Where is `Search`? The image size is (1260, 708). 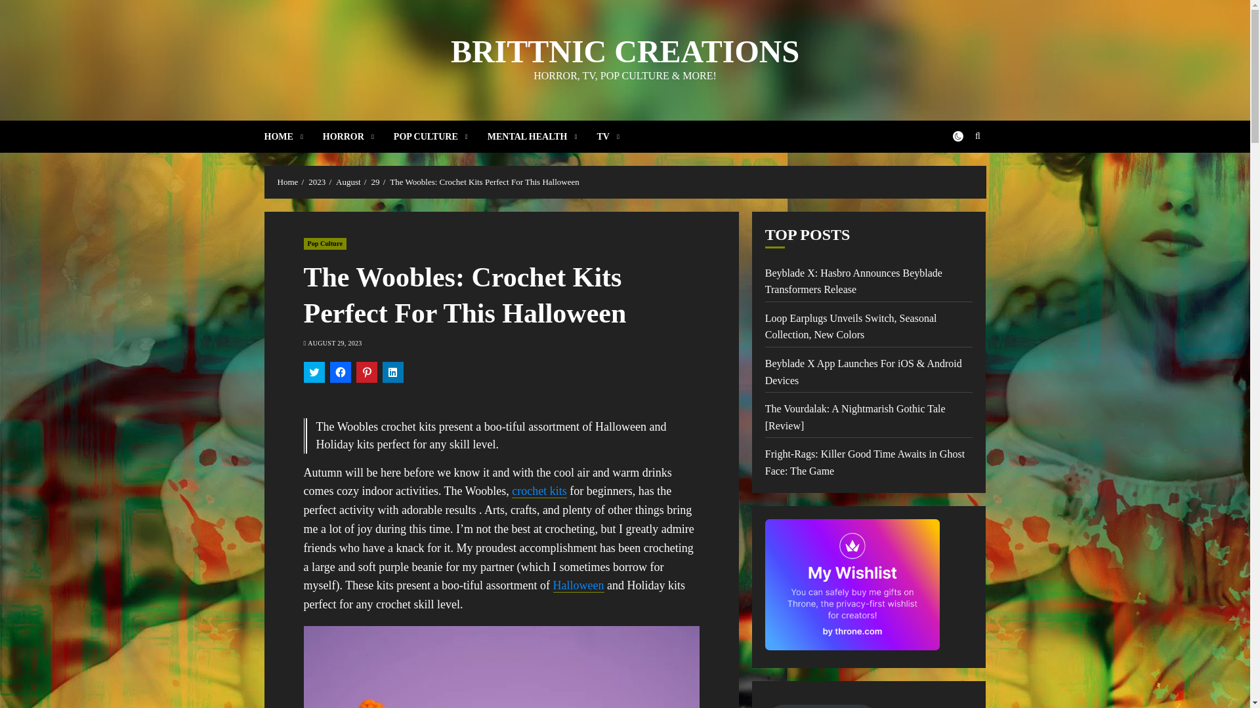 Search is located at coordinates (952, 176).